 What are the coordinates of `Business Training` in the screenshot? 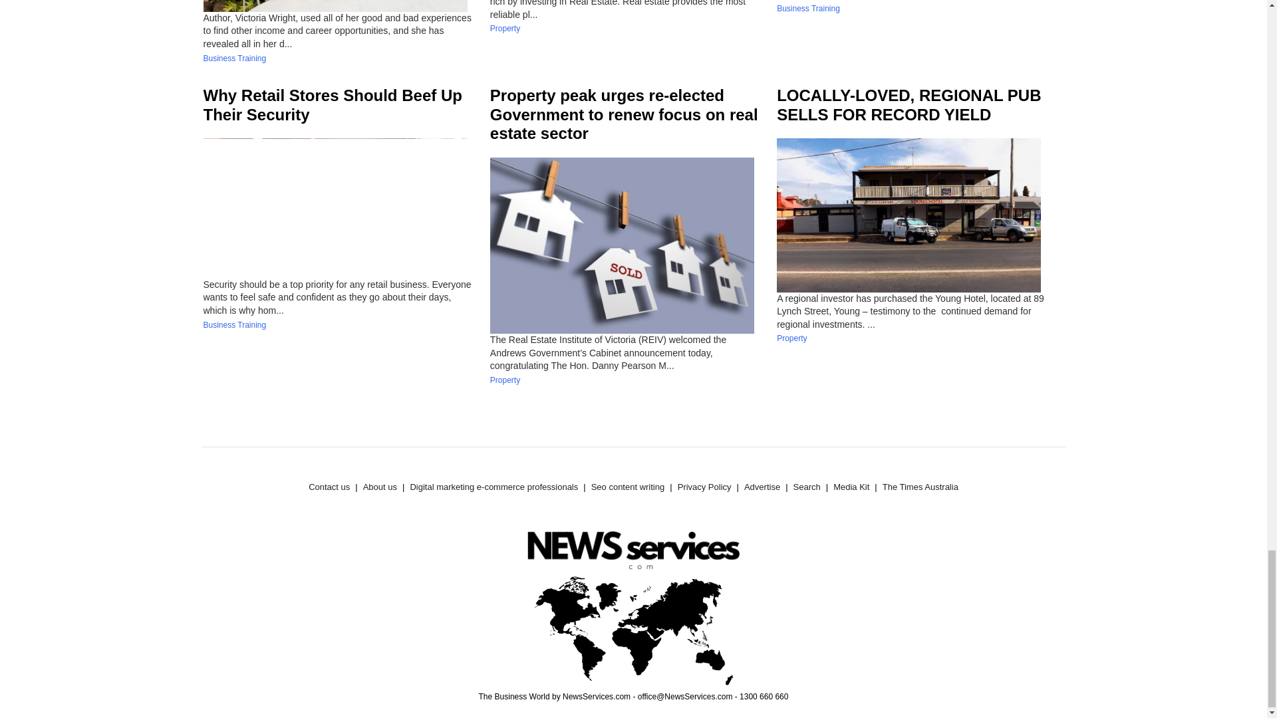 It's located at (235, 324).